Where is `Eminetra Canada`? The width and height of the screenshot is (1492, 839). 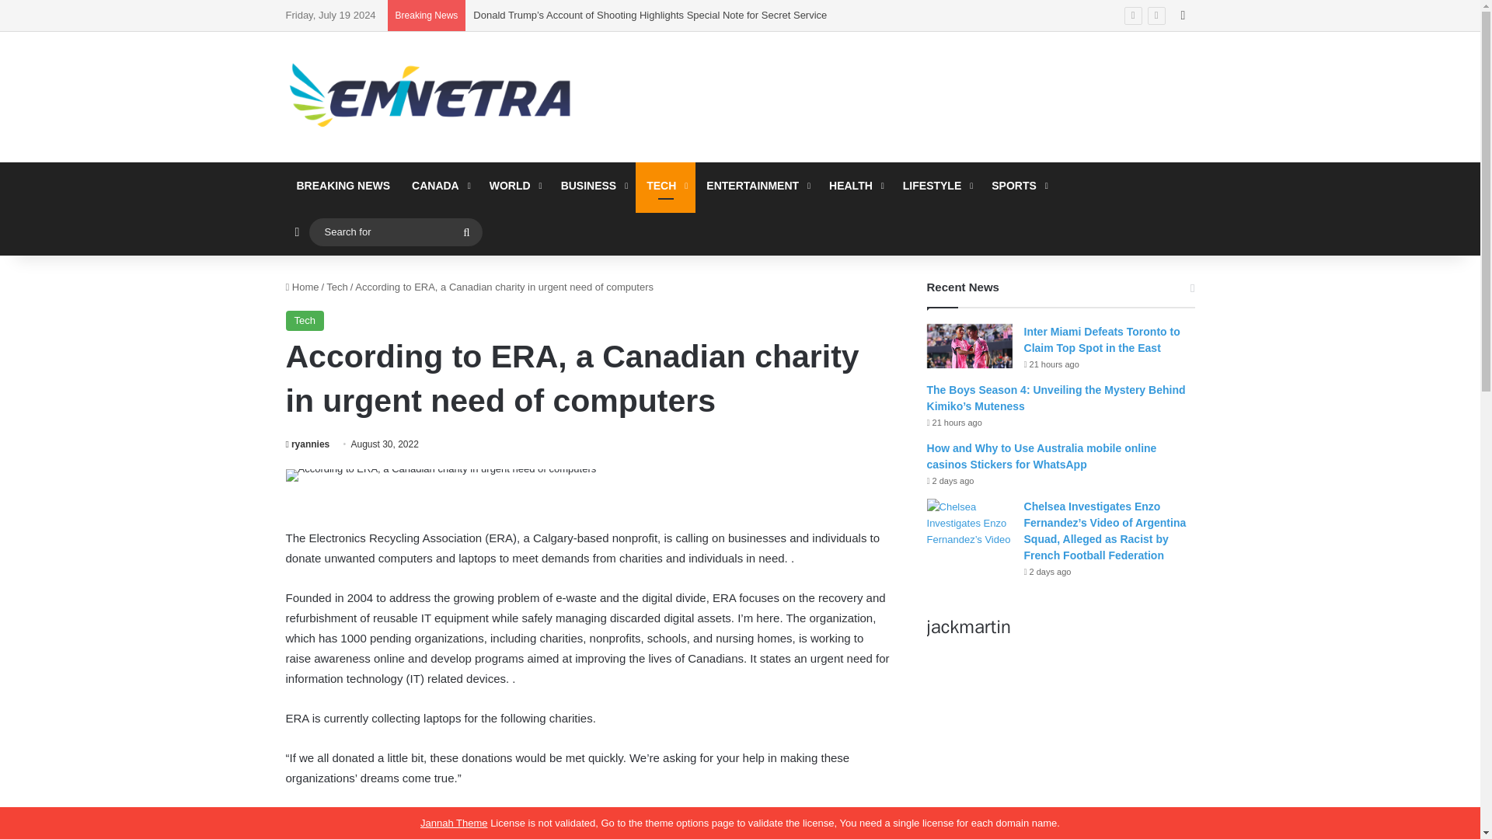
Eminetra Canada is located at coordinates (429, 96).